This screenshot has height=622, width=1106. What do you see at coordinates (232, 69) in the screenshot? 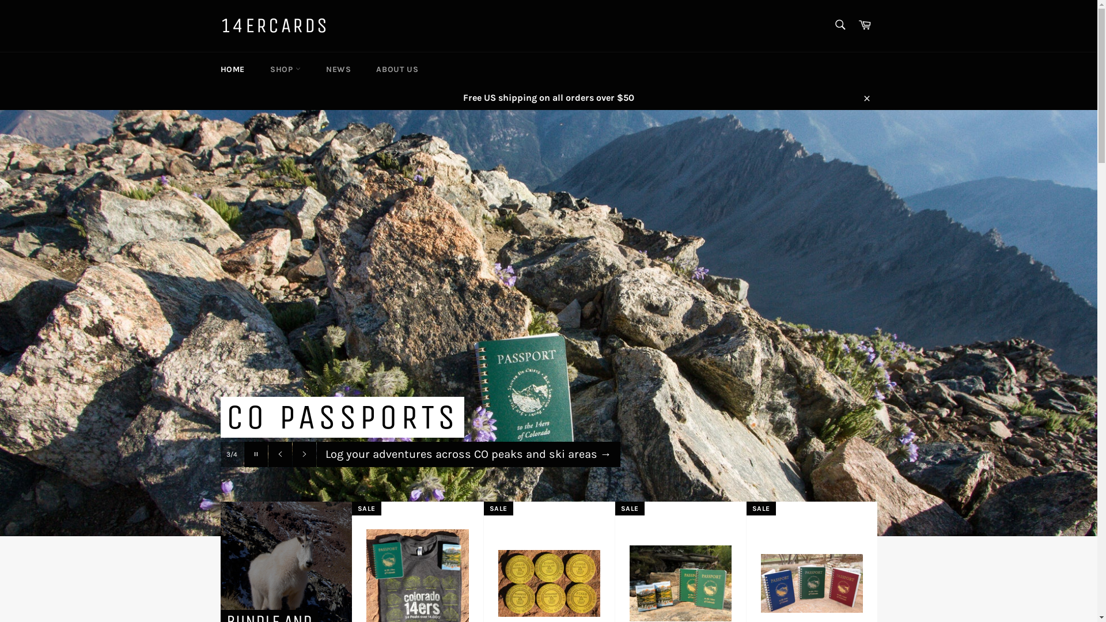
I see `HOME` at bounding box center [232, 69].